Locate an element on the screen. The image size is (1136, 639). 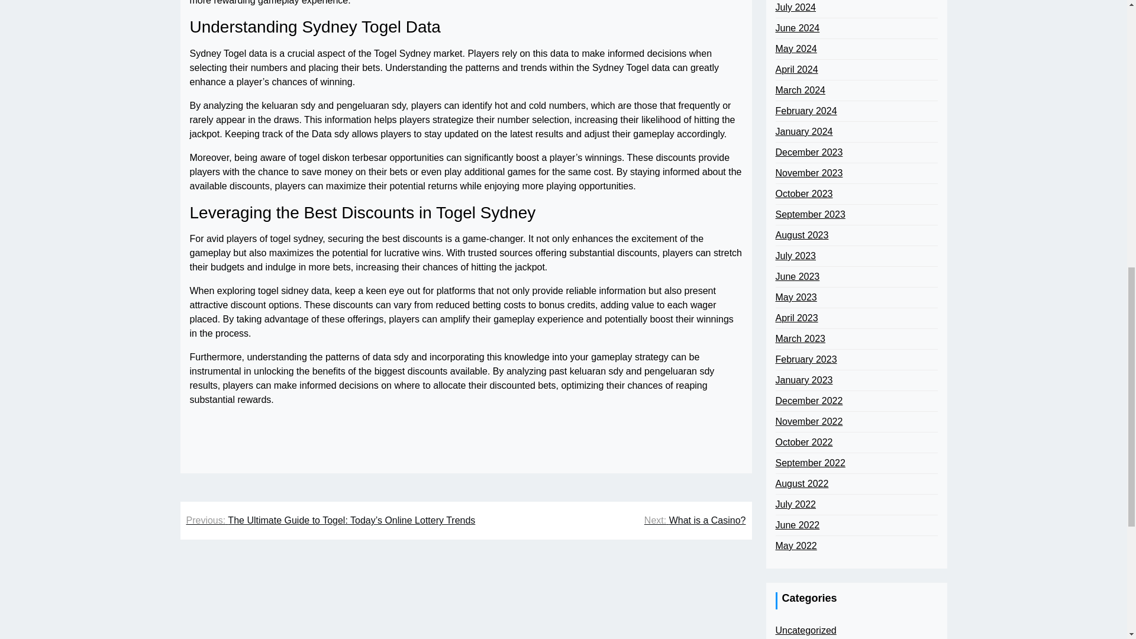
March 2023 is located at coordinates (800, 338).